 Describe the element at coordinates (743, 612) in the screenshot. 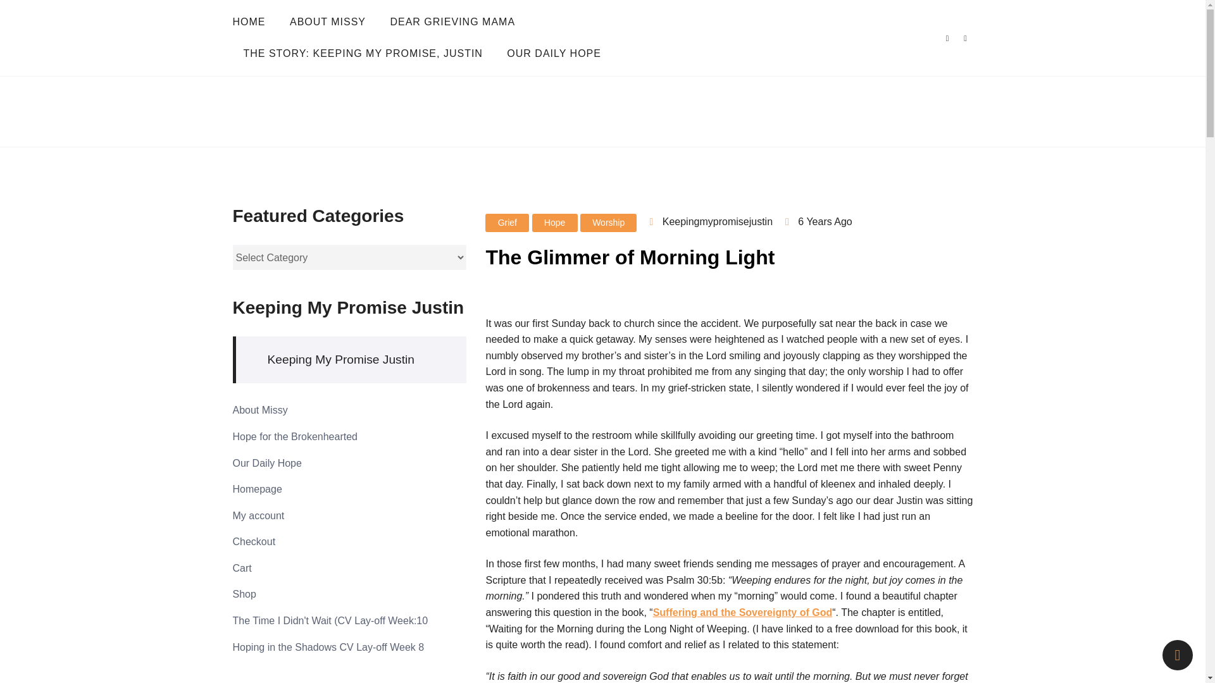

I see `Suffering and the Sovereignty of God` at that location.